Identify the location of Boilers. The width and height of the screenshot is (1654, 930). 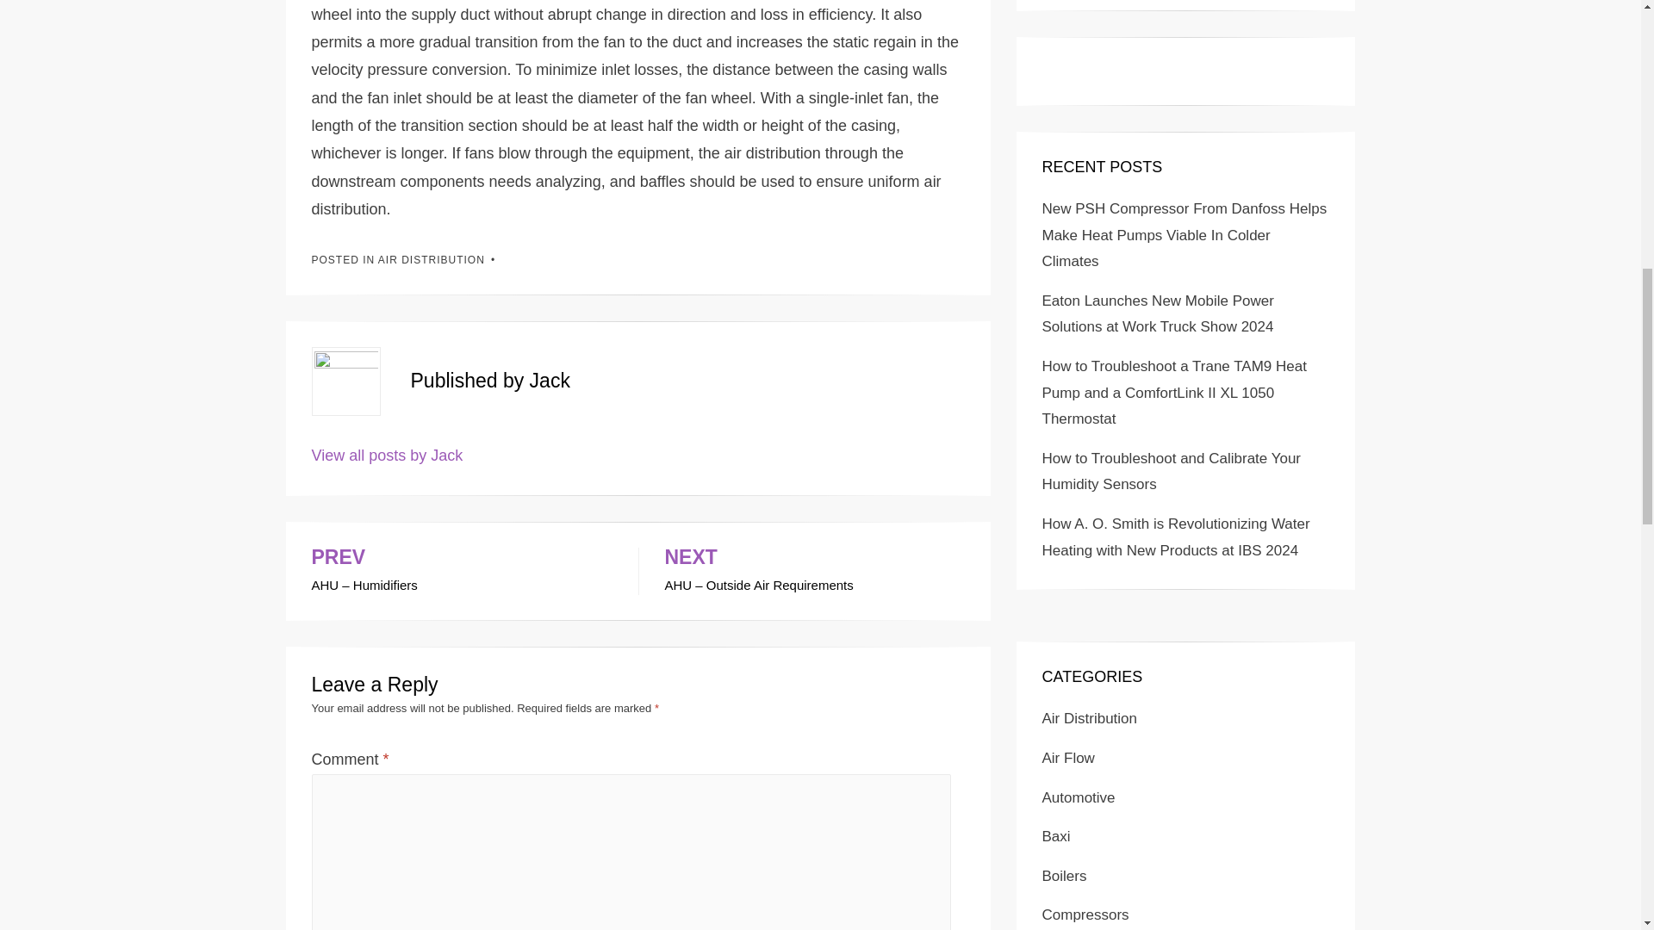
(1064, 876).